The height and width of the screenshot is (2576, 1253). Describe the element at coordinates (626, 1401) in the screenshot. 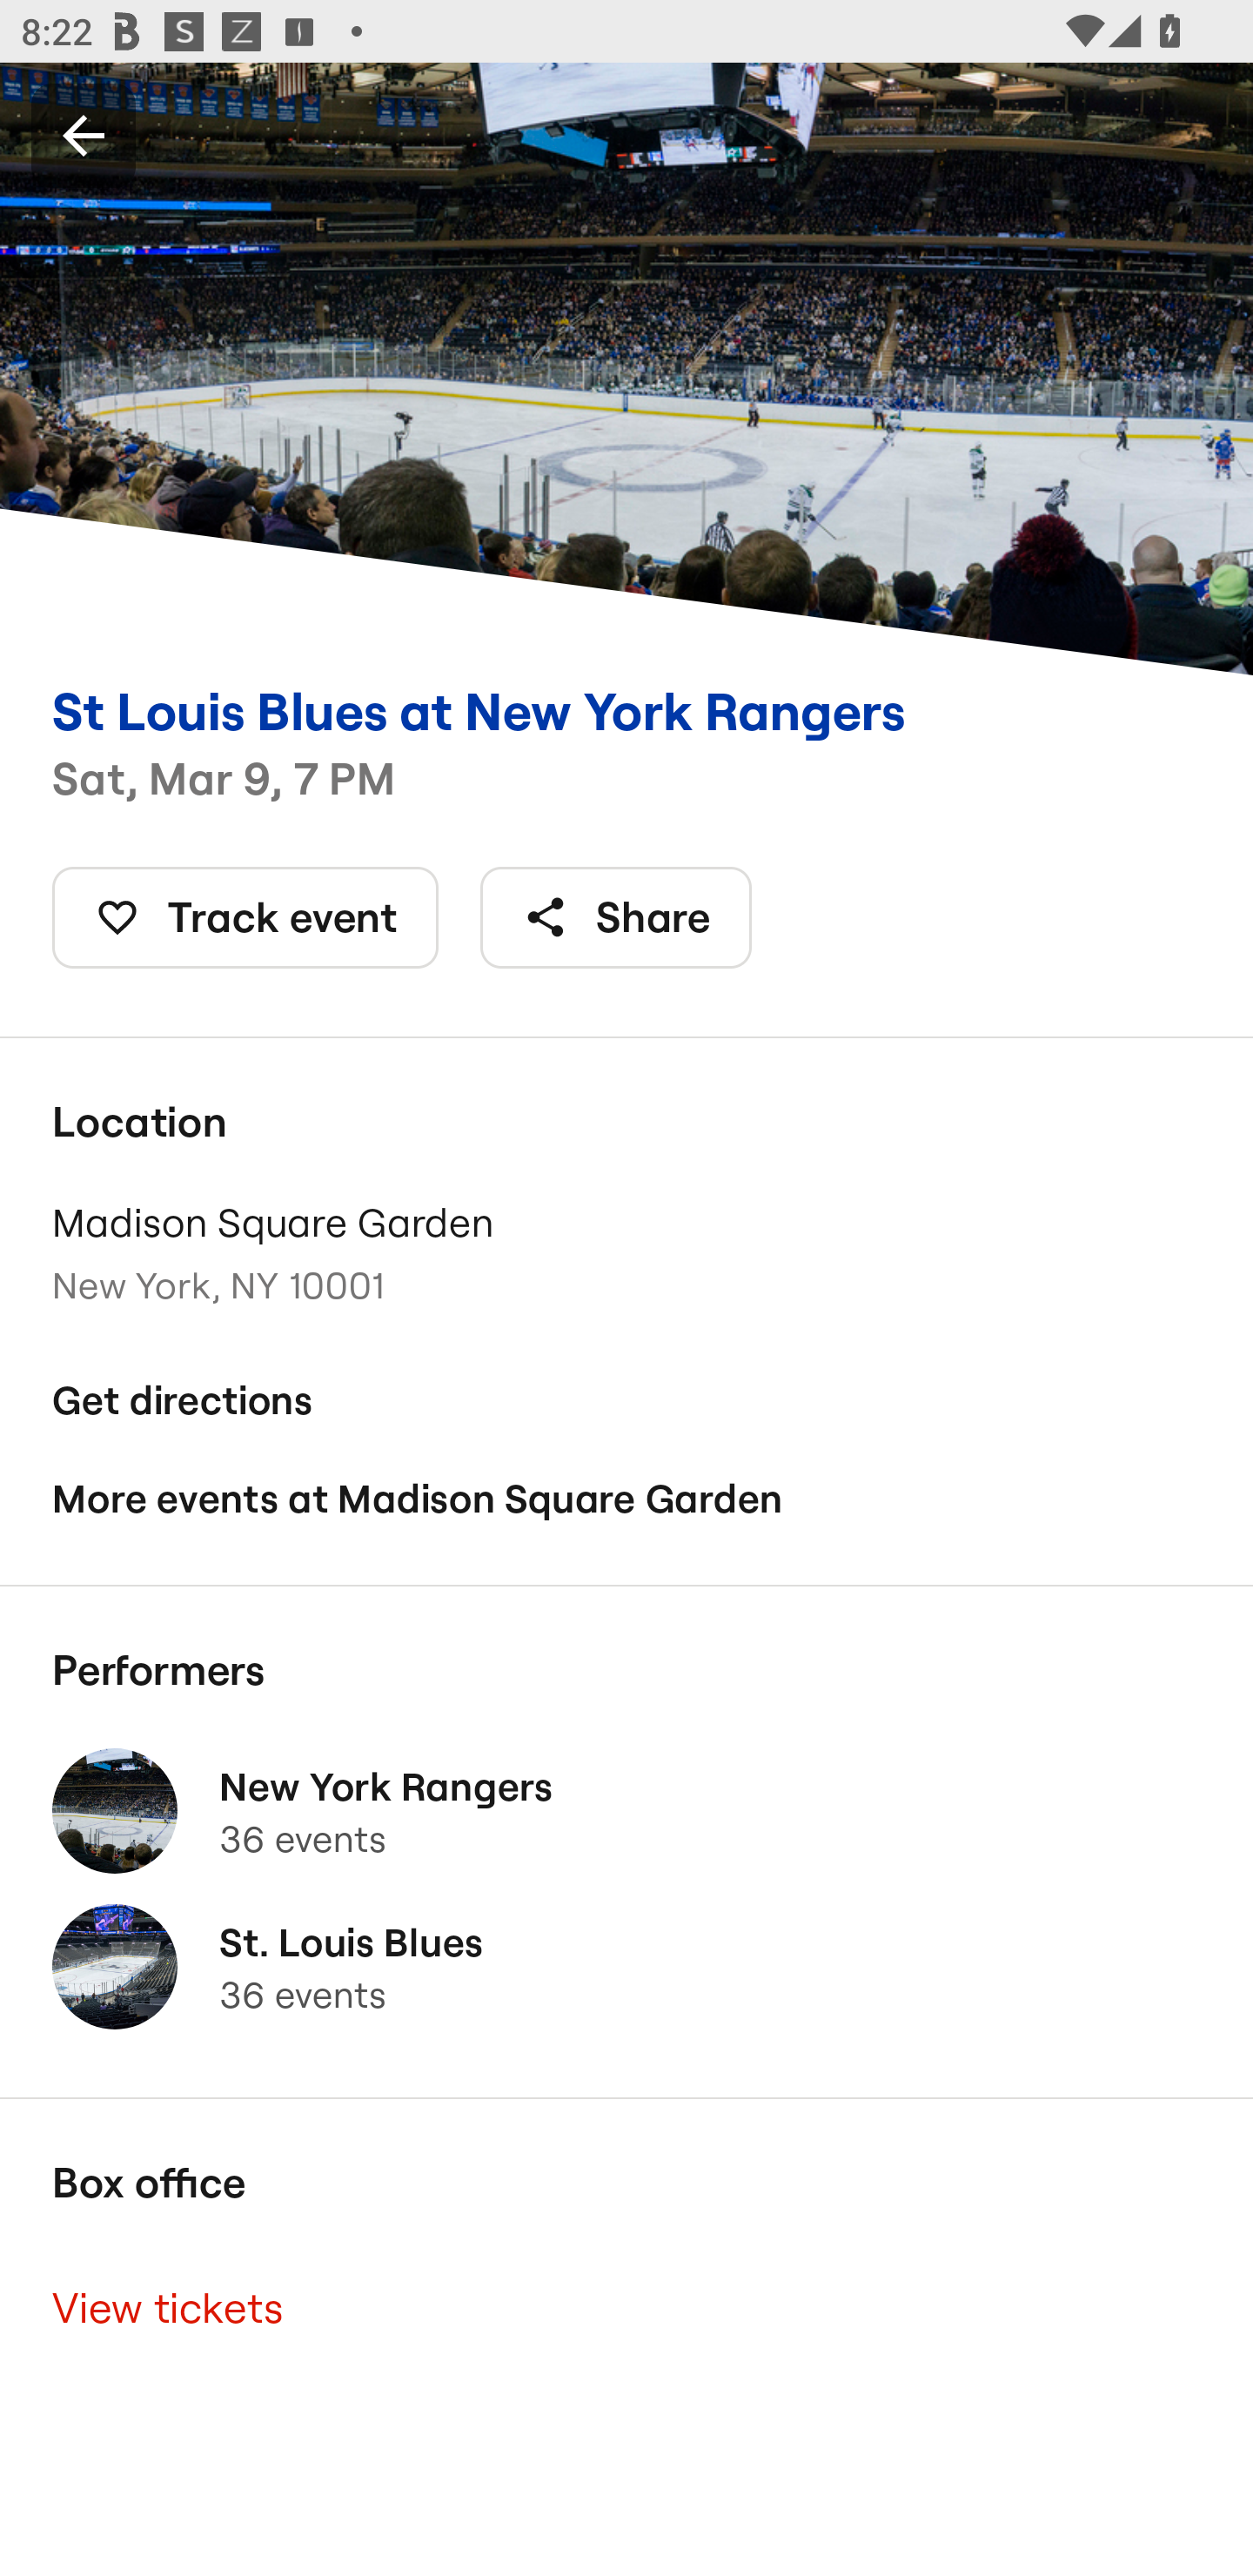

I see `Get directions` at that location.